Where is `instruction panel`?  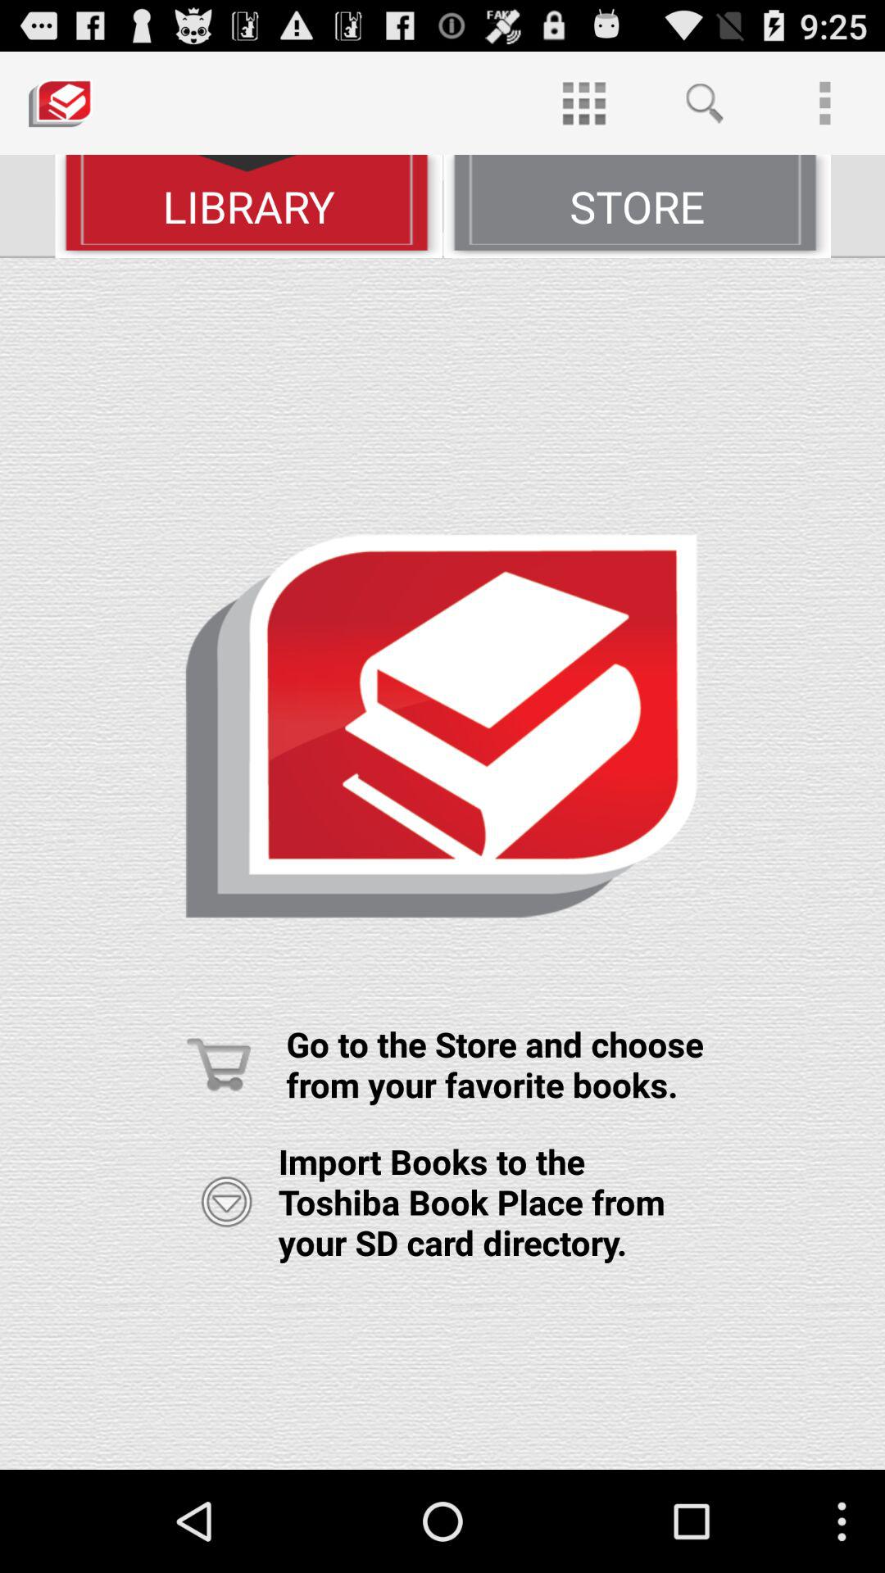 instruction panel is located at coordinates (442, 864).